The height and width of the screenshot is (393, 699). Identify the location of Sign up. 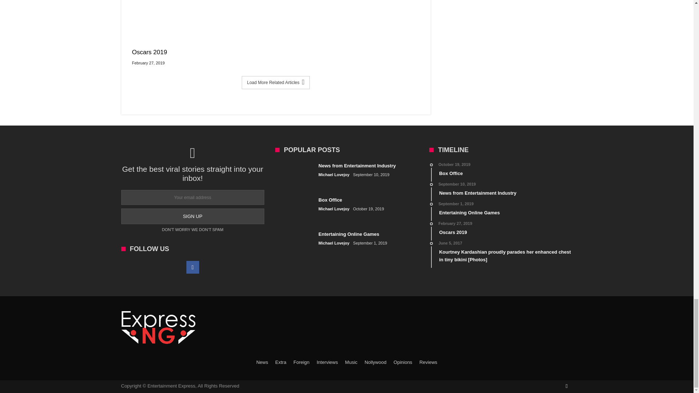
(192, 216).